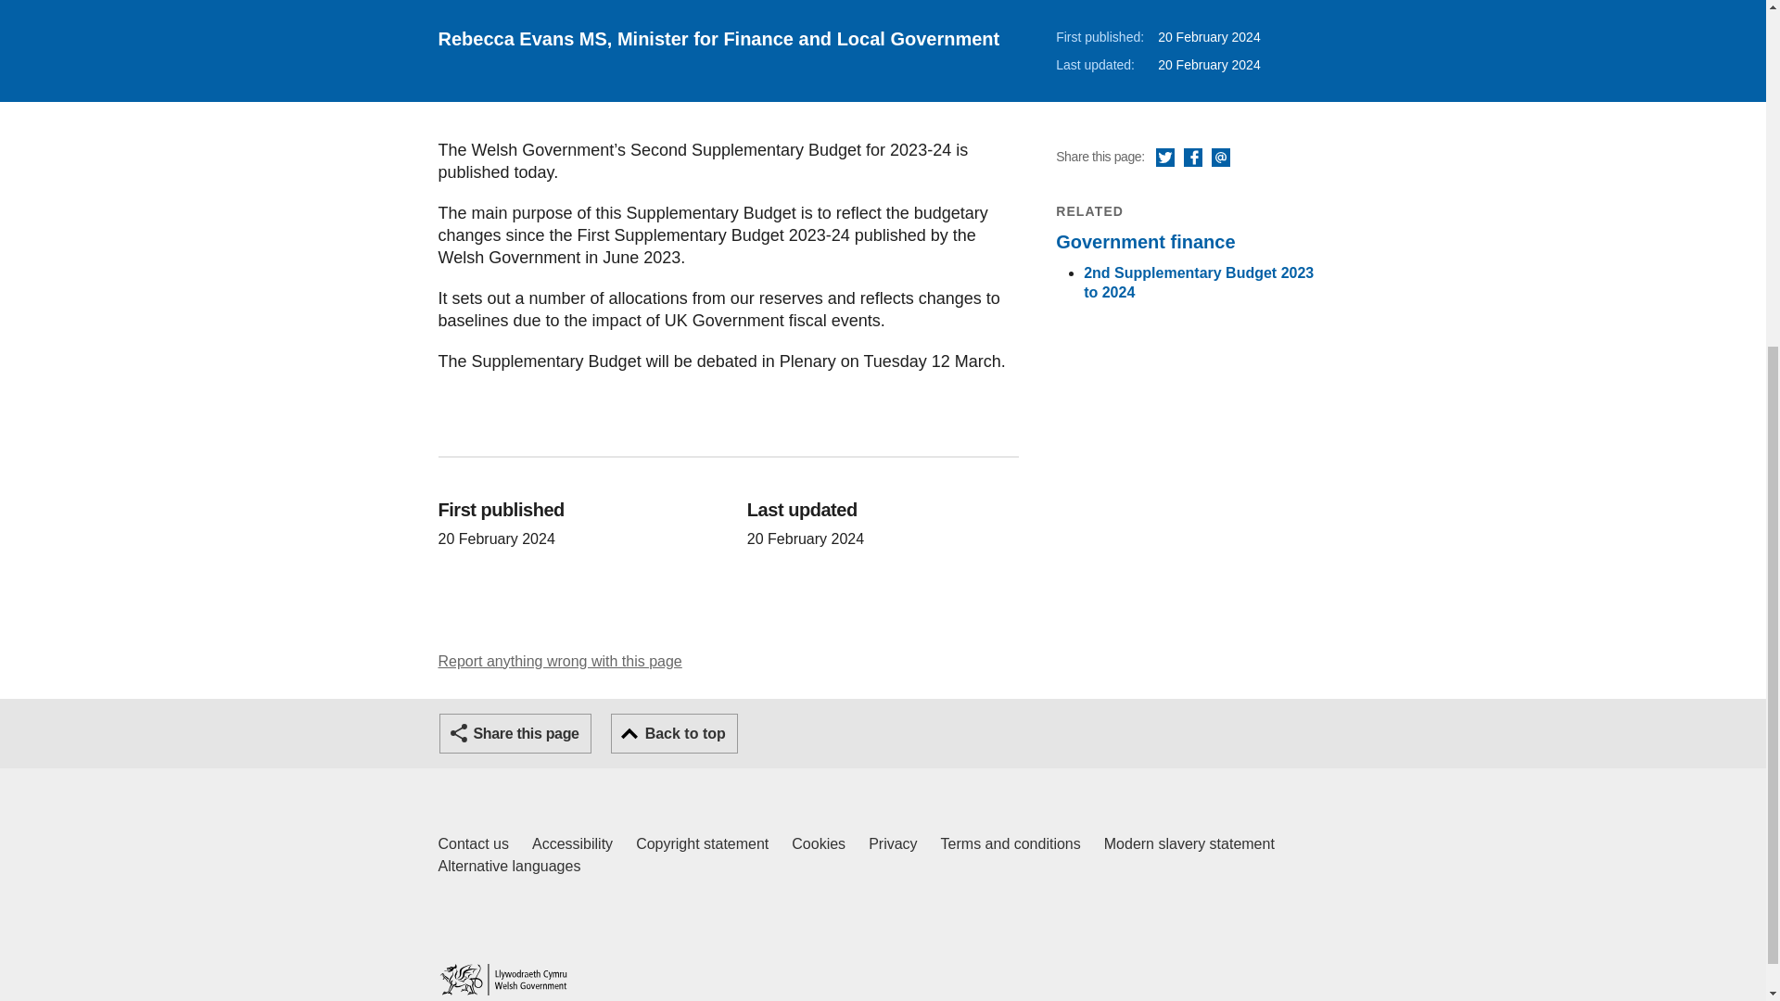 The width and height of the screenshot is (1780, 1001). Describe the element at coordinates (1164, 158) in the screenshot. I see `Twitter` at that location.